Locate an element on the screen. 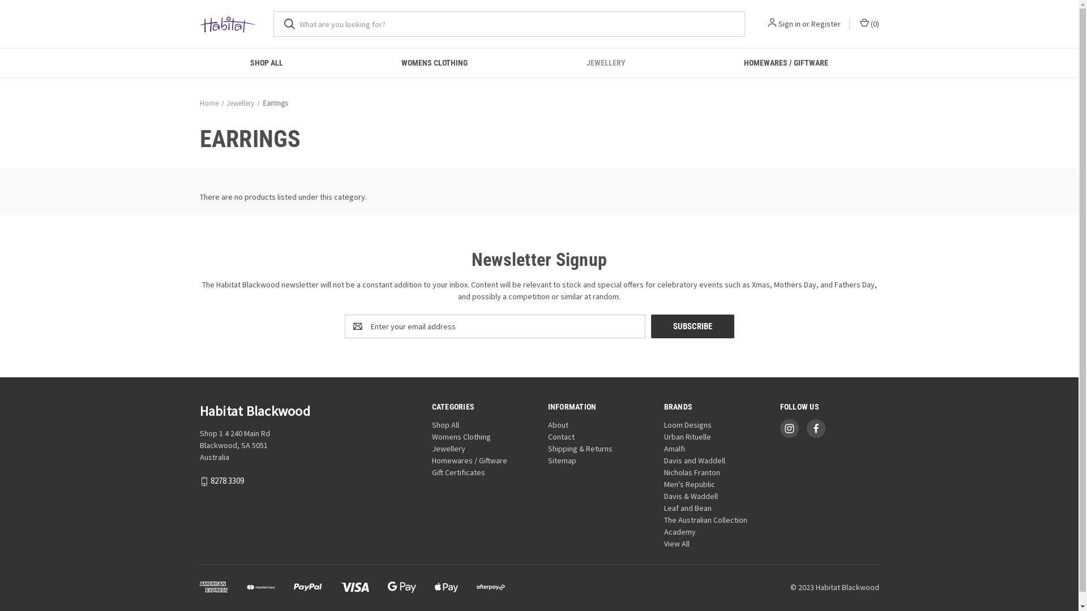  Womens Clothing is located at coordinates (461, 437).